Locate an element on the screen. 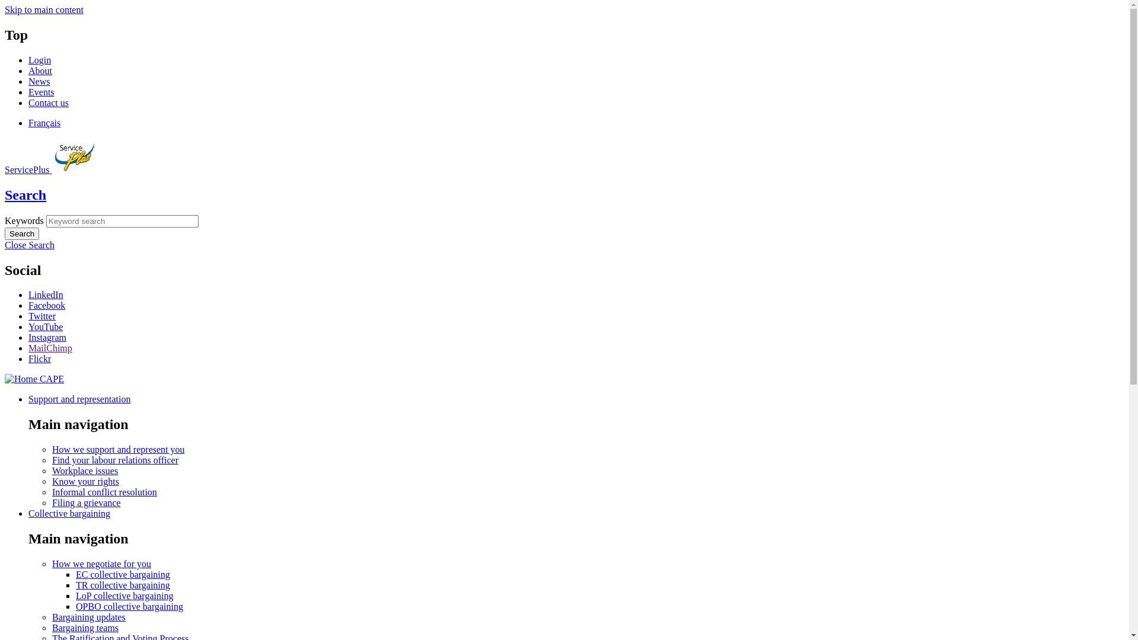  LinkedIn is located at coordinates (46, 295).